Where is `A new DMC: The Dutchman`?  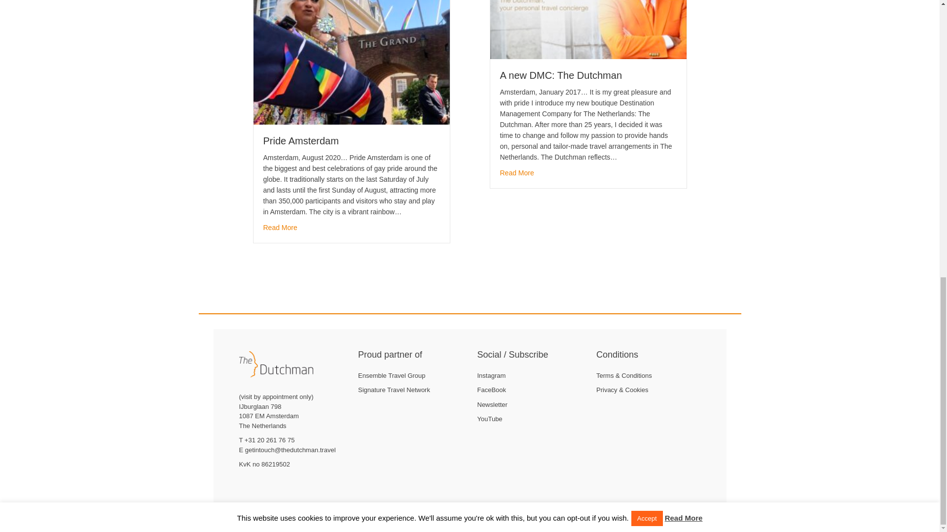 A new DMC: The Dutchman is located at coordinates (561, 75).